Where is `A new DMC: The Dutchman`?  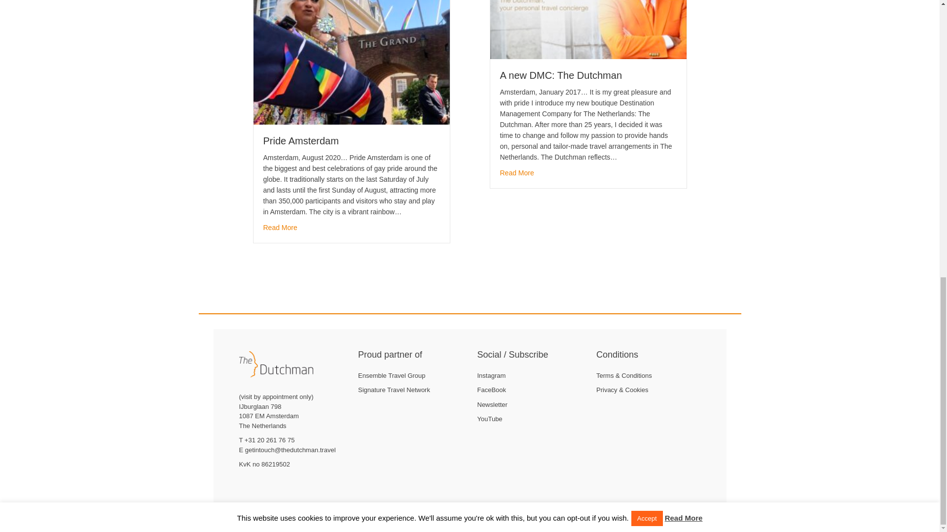 A new DMC: The Dutchman is located at coordinates (561, 75).